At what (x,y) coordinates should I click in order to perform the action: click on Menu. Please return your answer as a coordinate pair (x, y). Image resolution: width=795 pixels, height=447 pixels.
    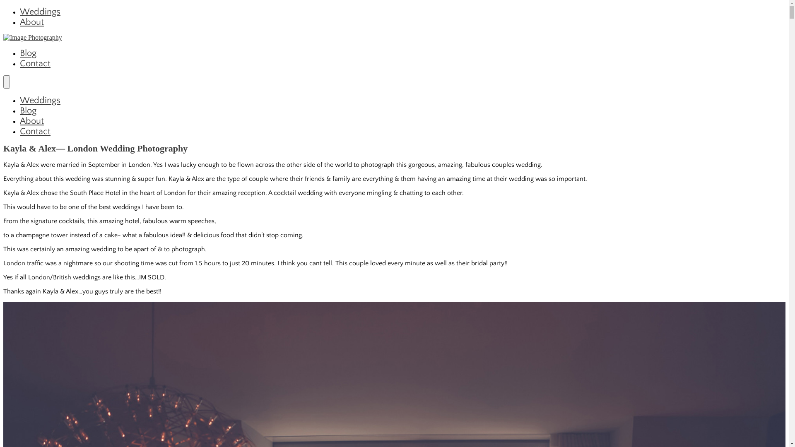
    Looking at the image, I should click on (7, 82).